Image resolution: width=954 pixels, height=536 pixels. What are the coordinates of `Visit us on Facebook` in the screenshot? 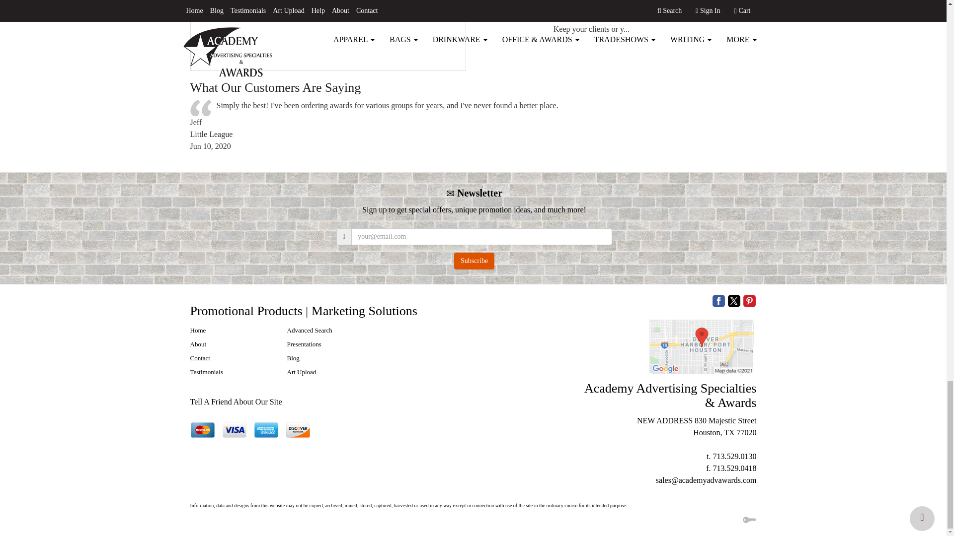 It's located at (718, 300).